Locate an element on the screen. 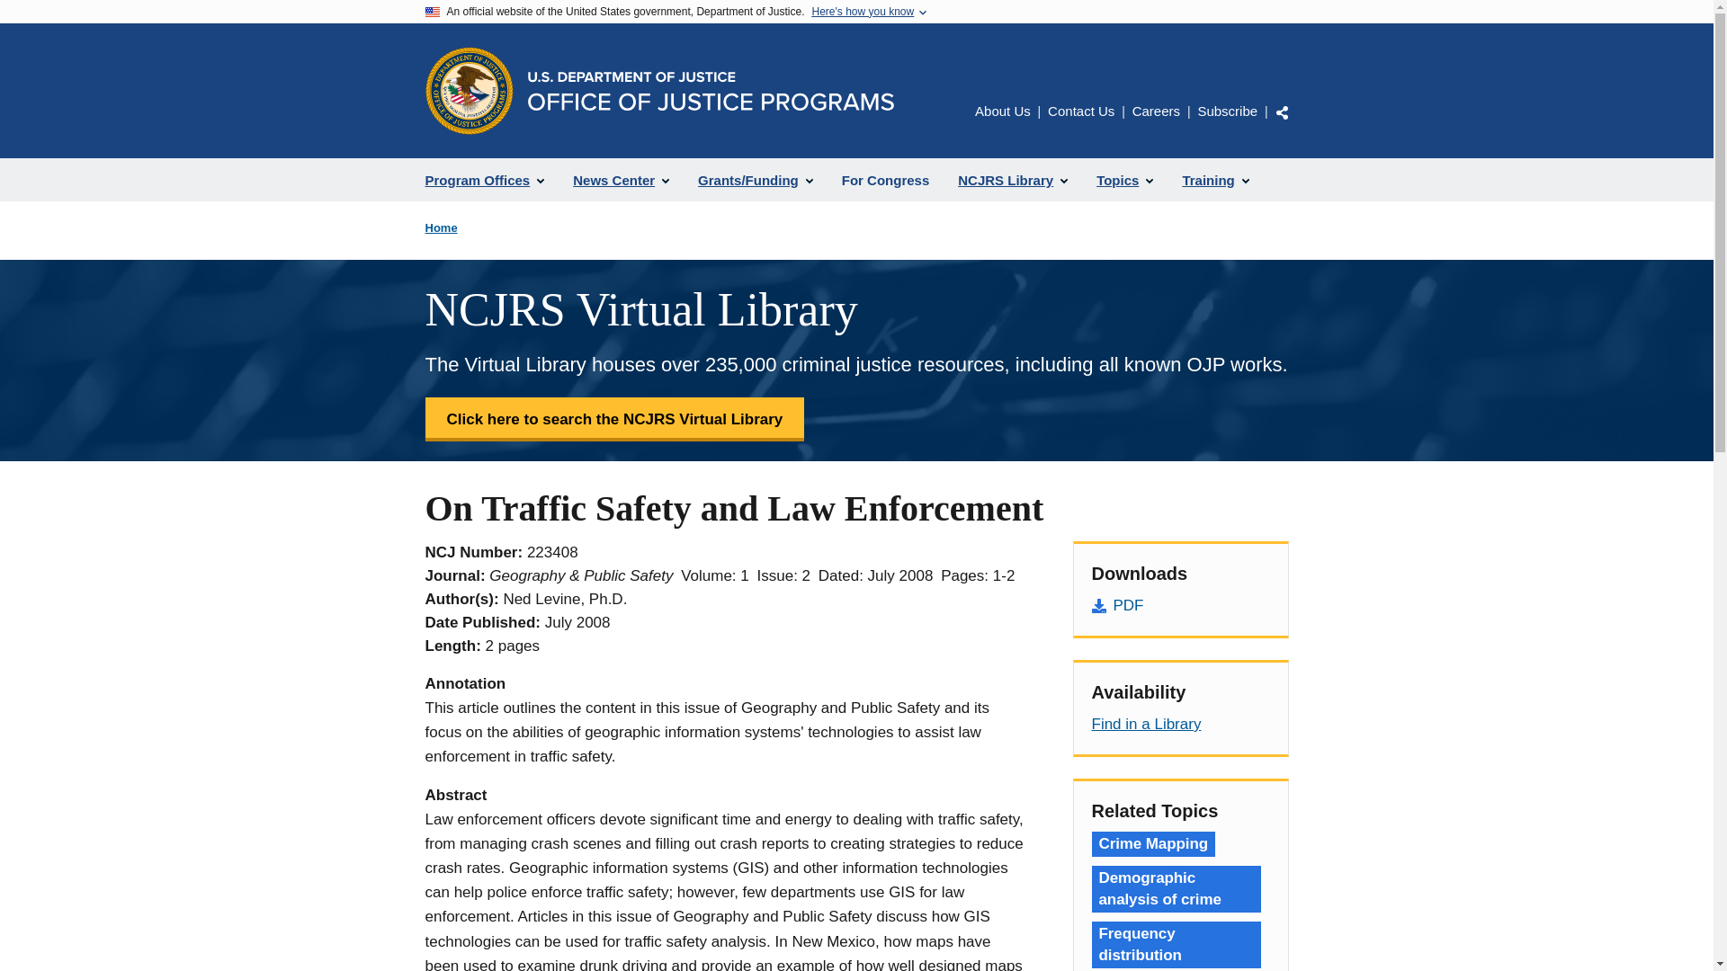 The image size is (1727, 971). NCJRS Library is located at coordinates (1013, 180).